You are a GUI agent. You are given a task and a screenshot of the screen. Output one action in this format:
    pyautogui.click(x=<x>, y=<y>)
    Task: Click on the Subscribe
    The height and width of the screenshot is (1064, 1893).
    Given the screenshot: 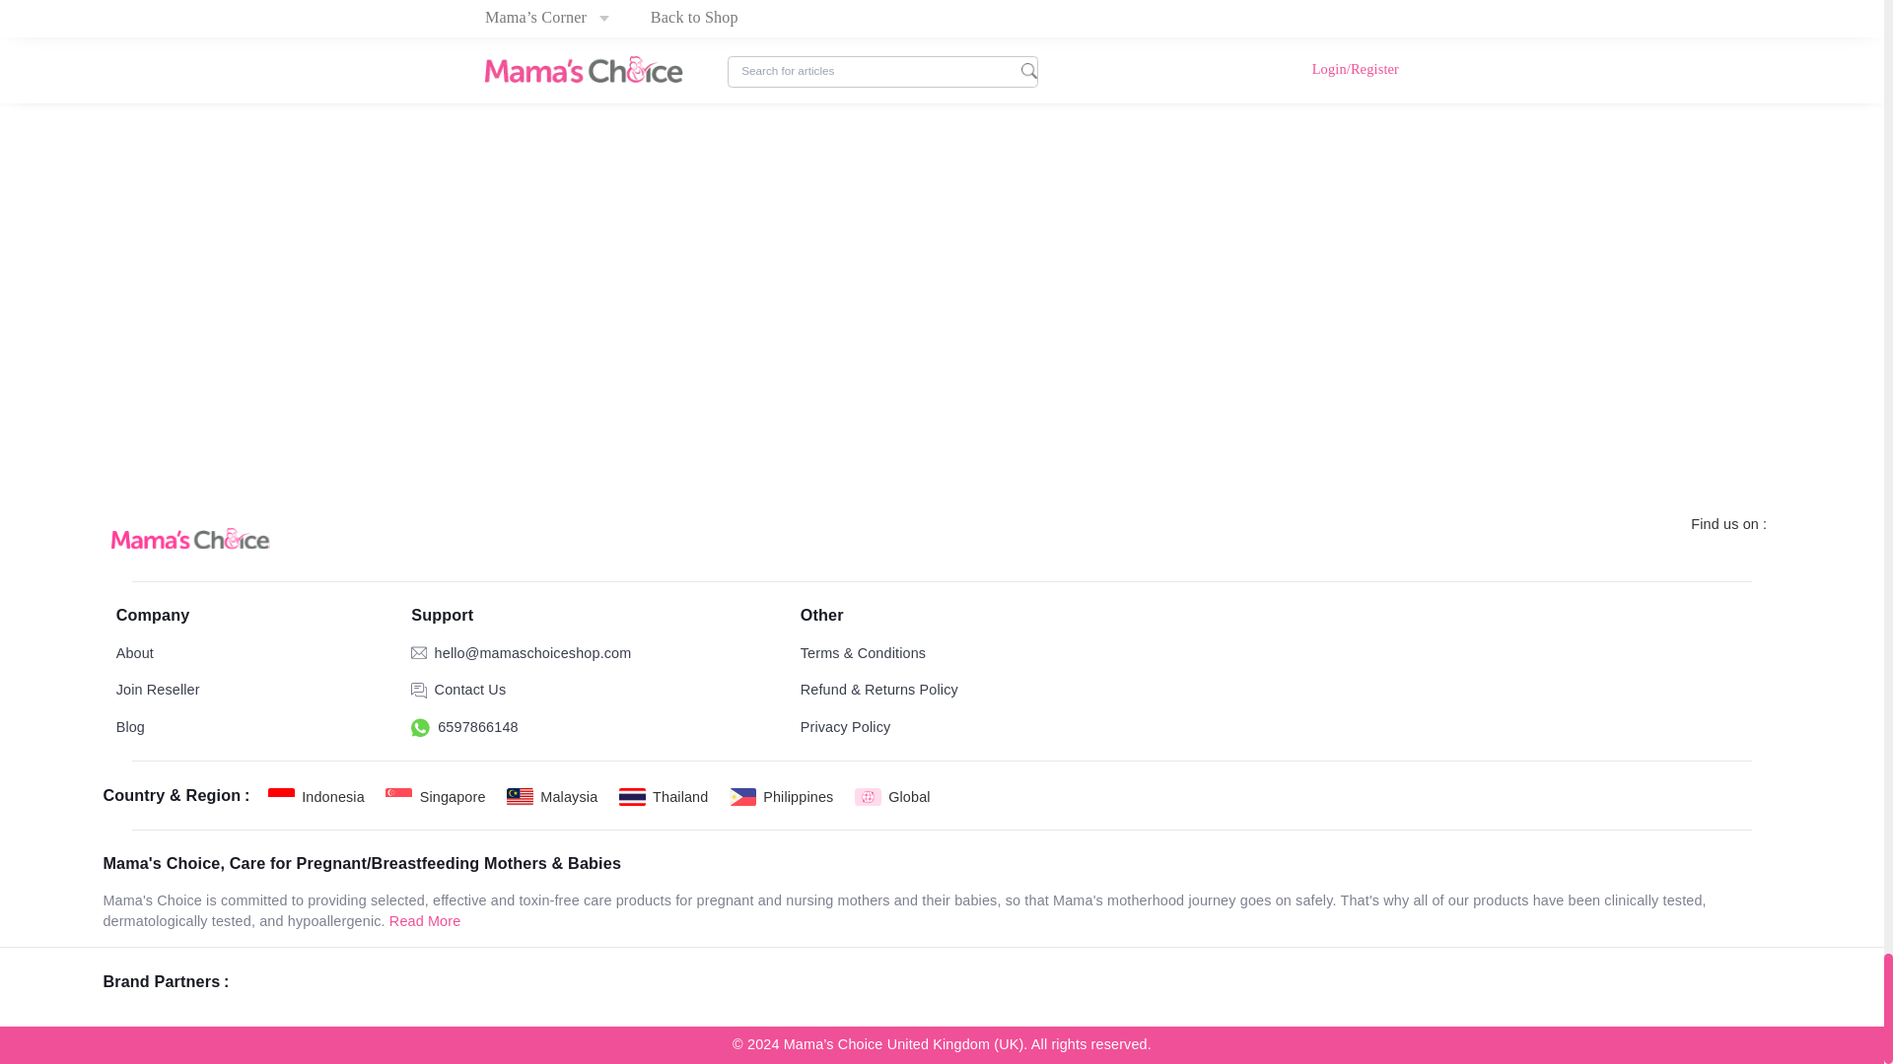 What is the action you would take?
    pyautogui.click(x=1023, y=18)
    